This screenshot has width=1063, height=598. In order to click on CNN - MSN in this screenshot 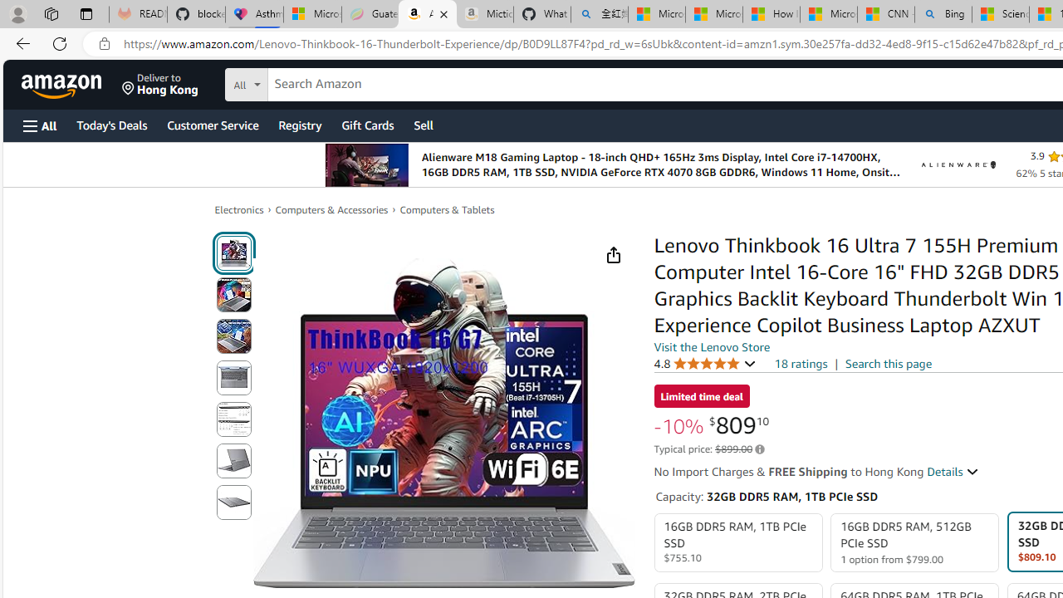, I will do `click(885, 15)`.